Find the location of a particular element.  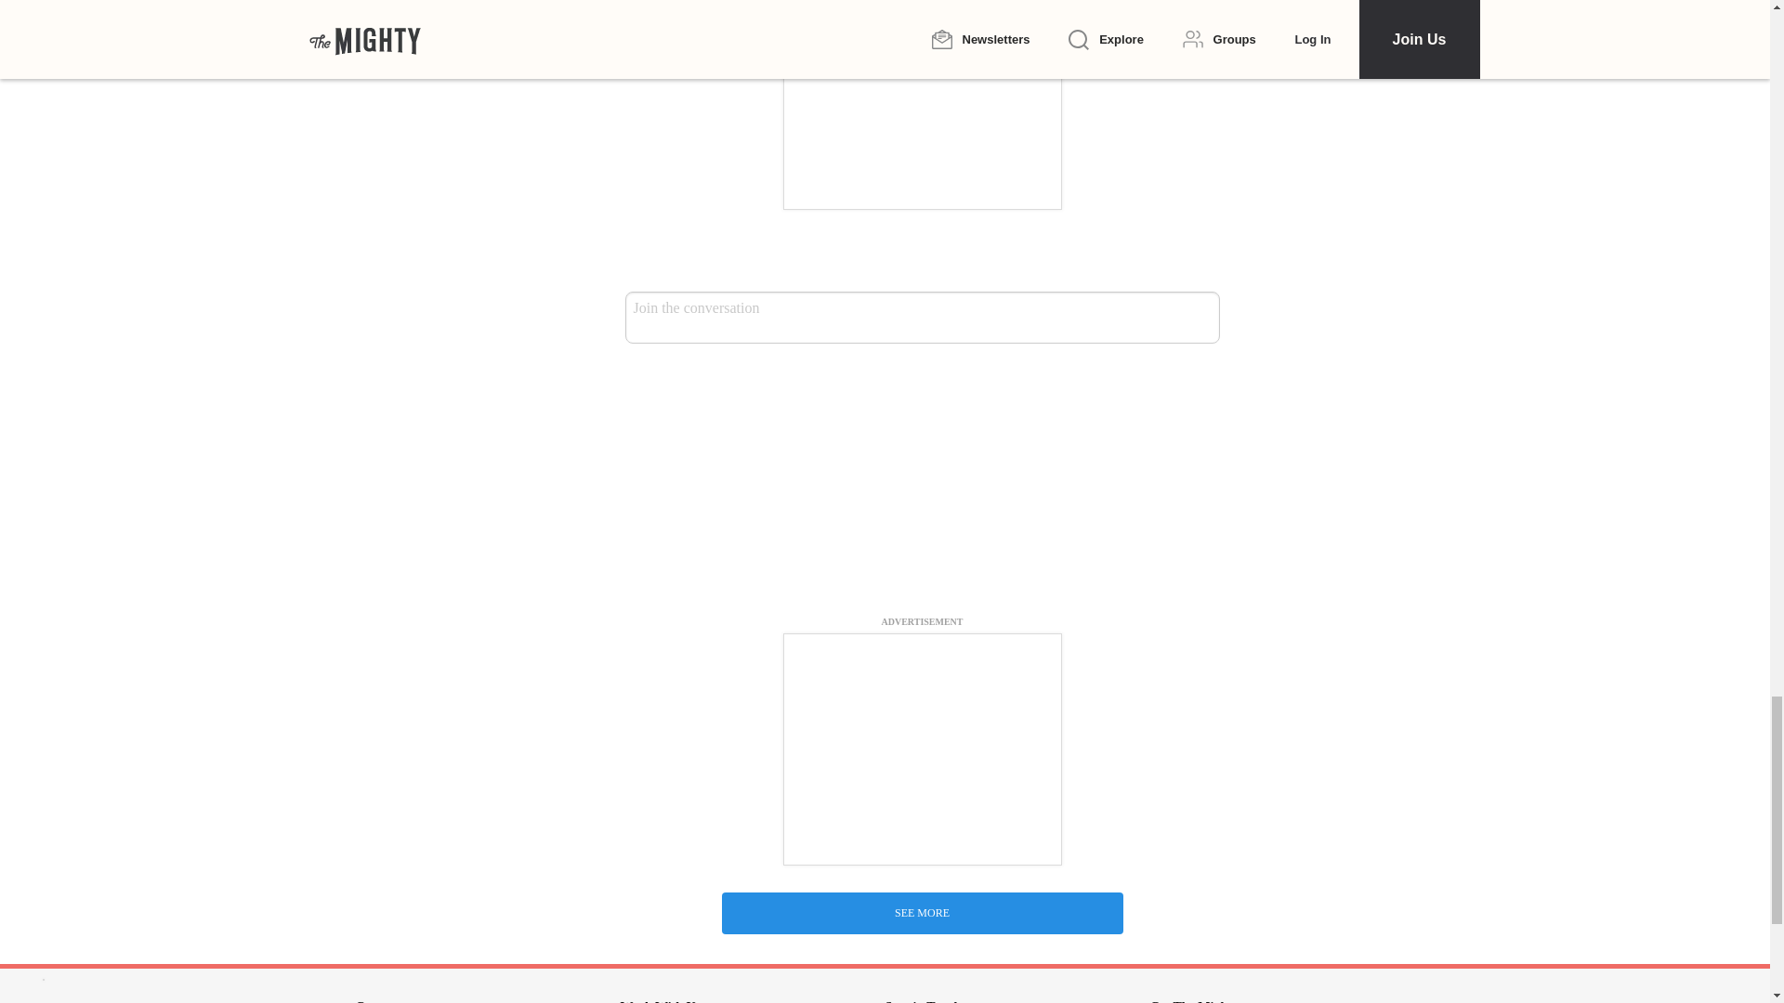

How Cerebral Palsy Affects My Life is located at coordinates (922, 471).